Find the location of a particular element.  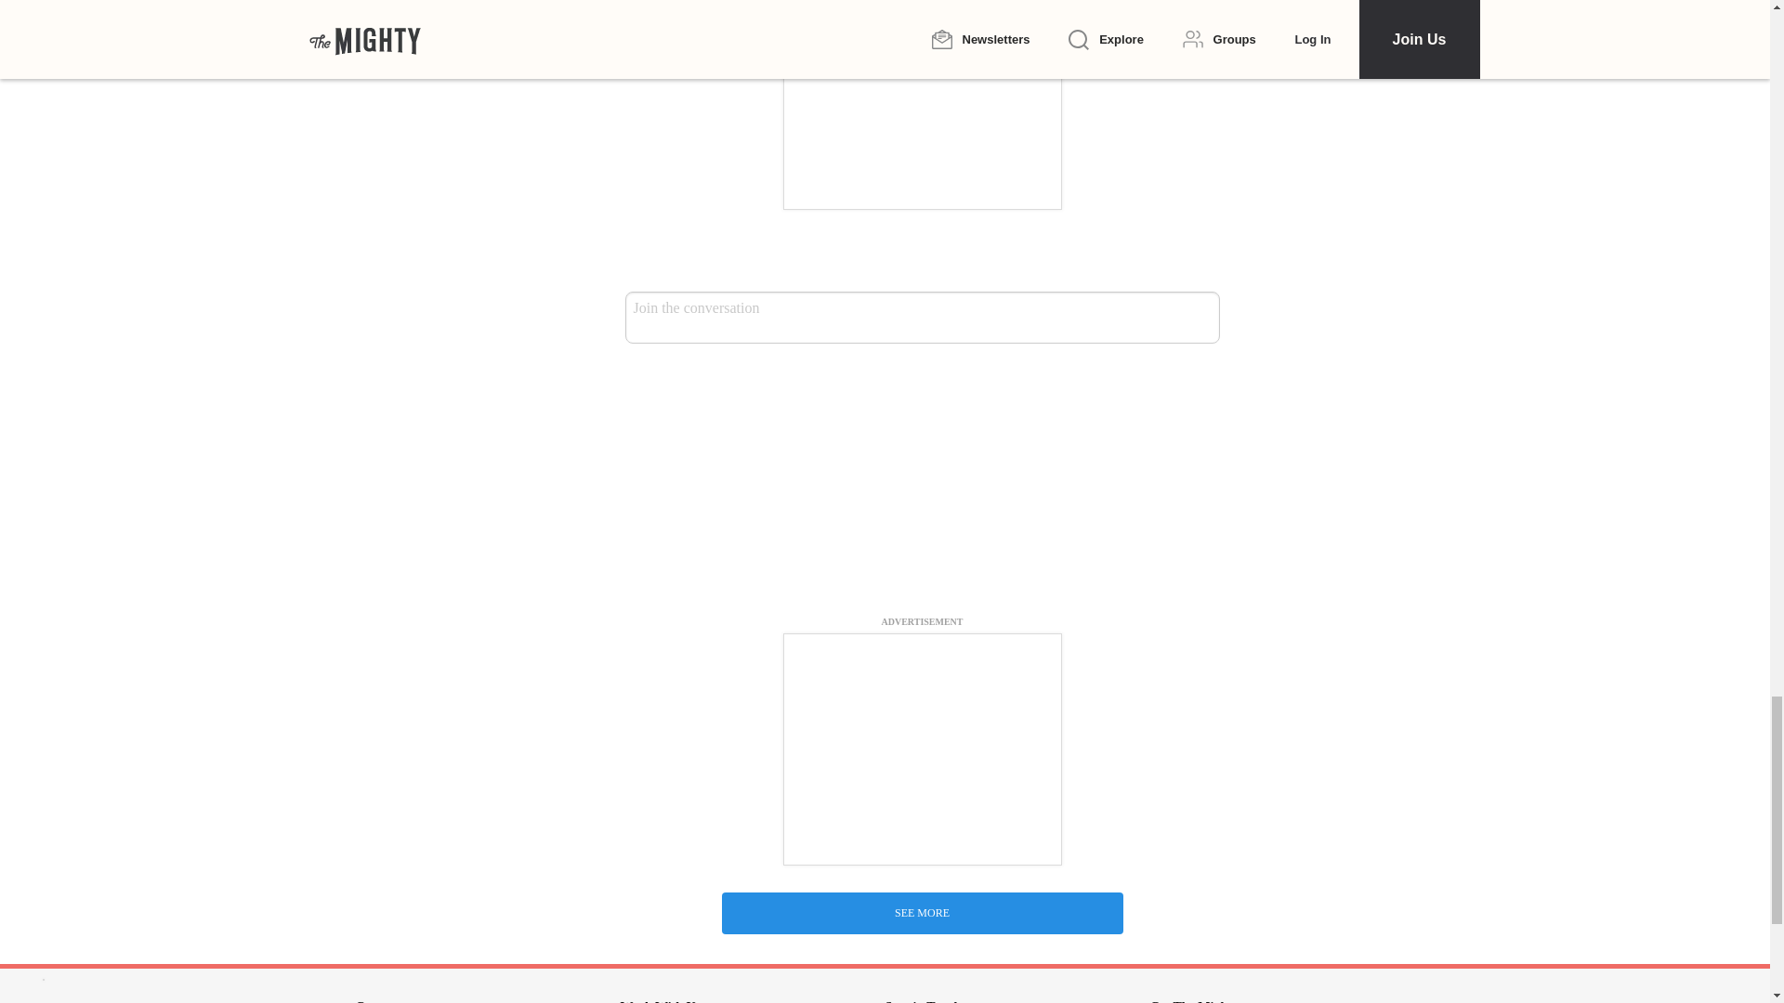

How Cerebral Palsy Affects My Life is located at coordinates (922, 471).